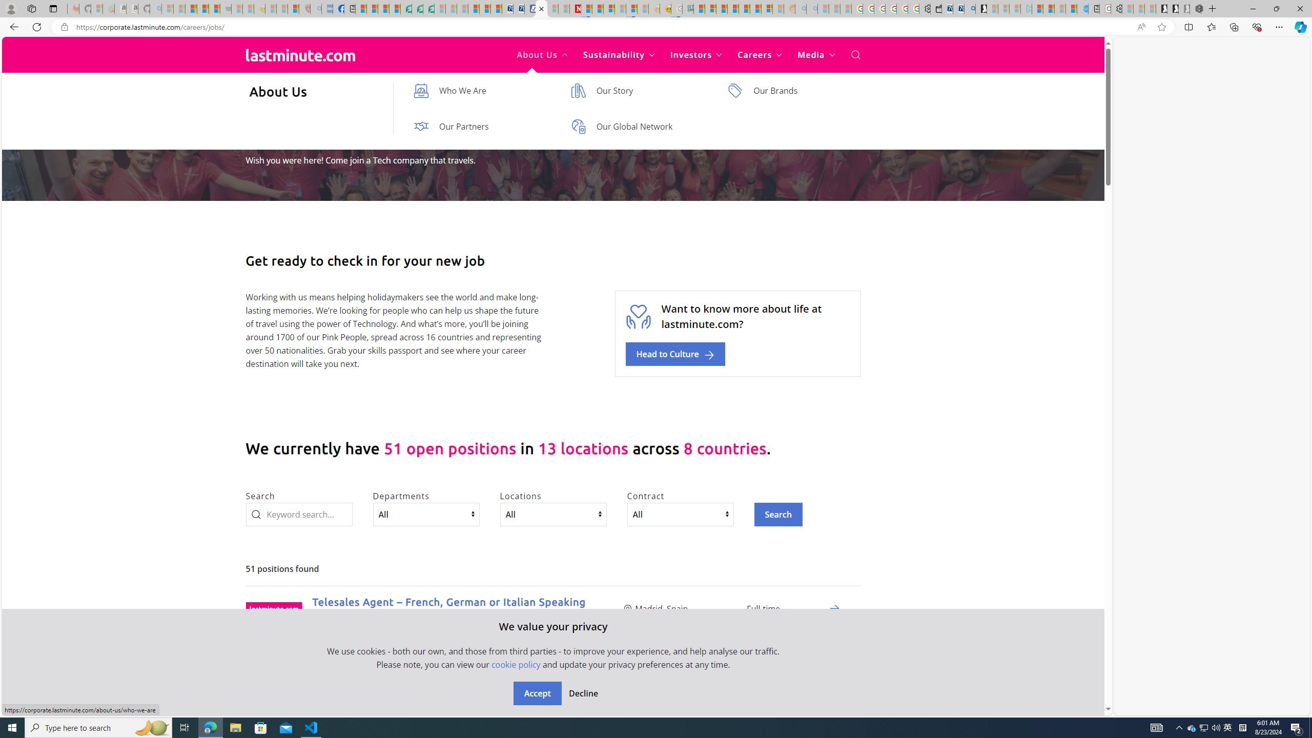 This screenshot has width=1312, height=738. I want to click on Microsoft Start Gaming, so click(980, 9).